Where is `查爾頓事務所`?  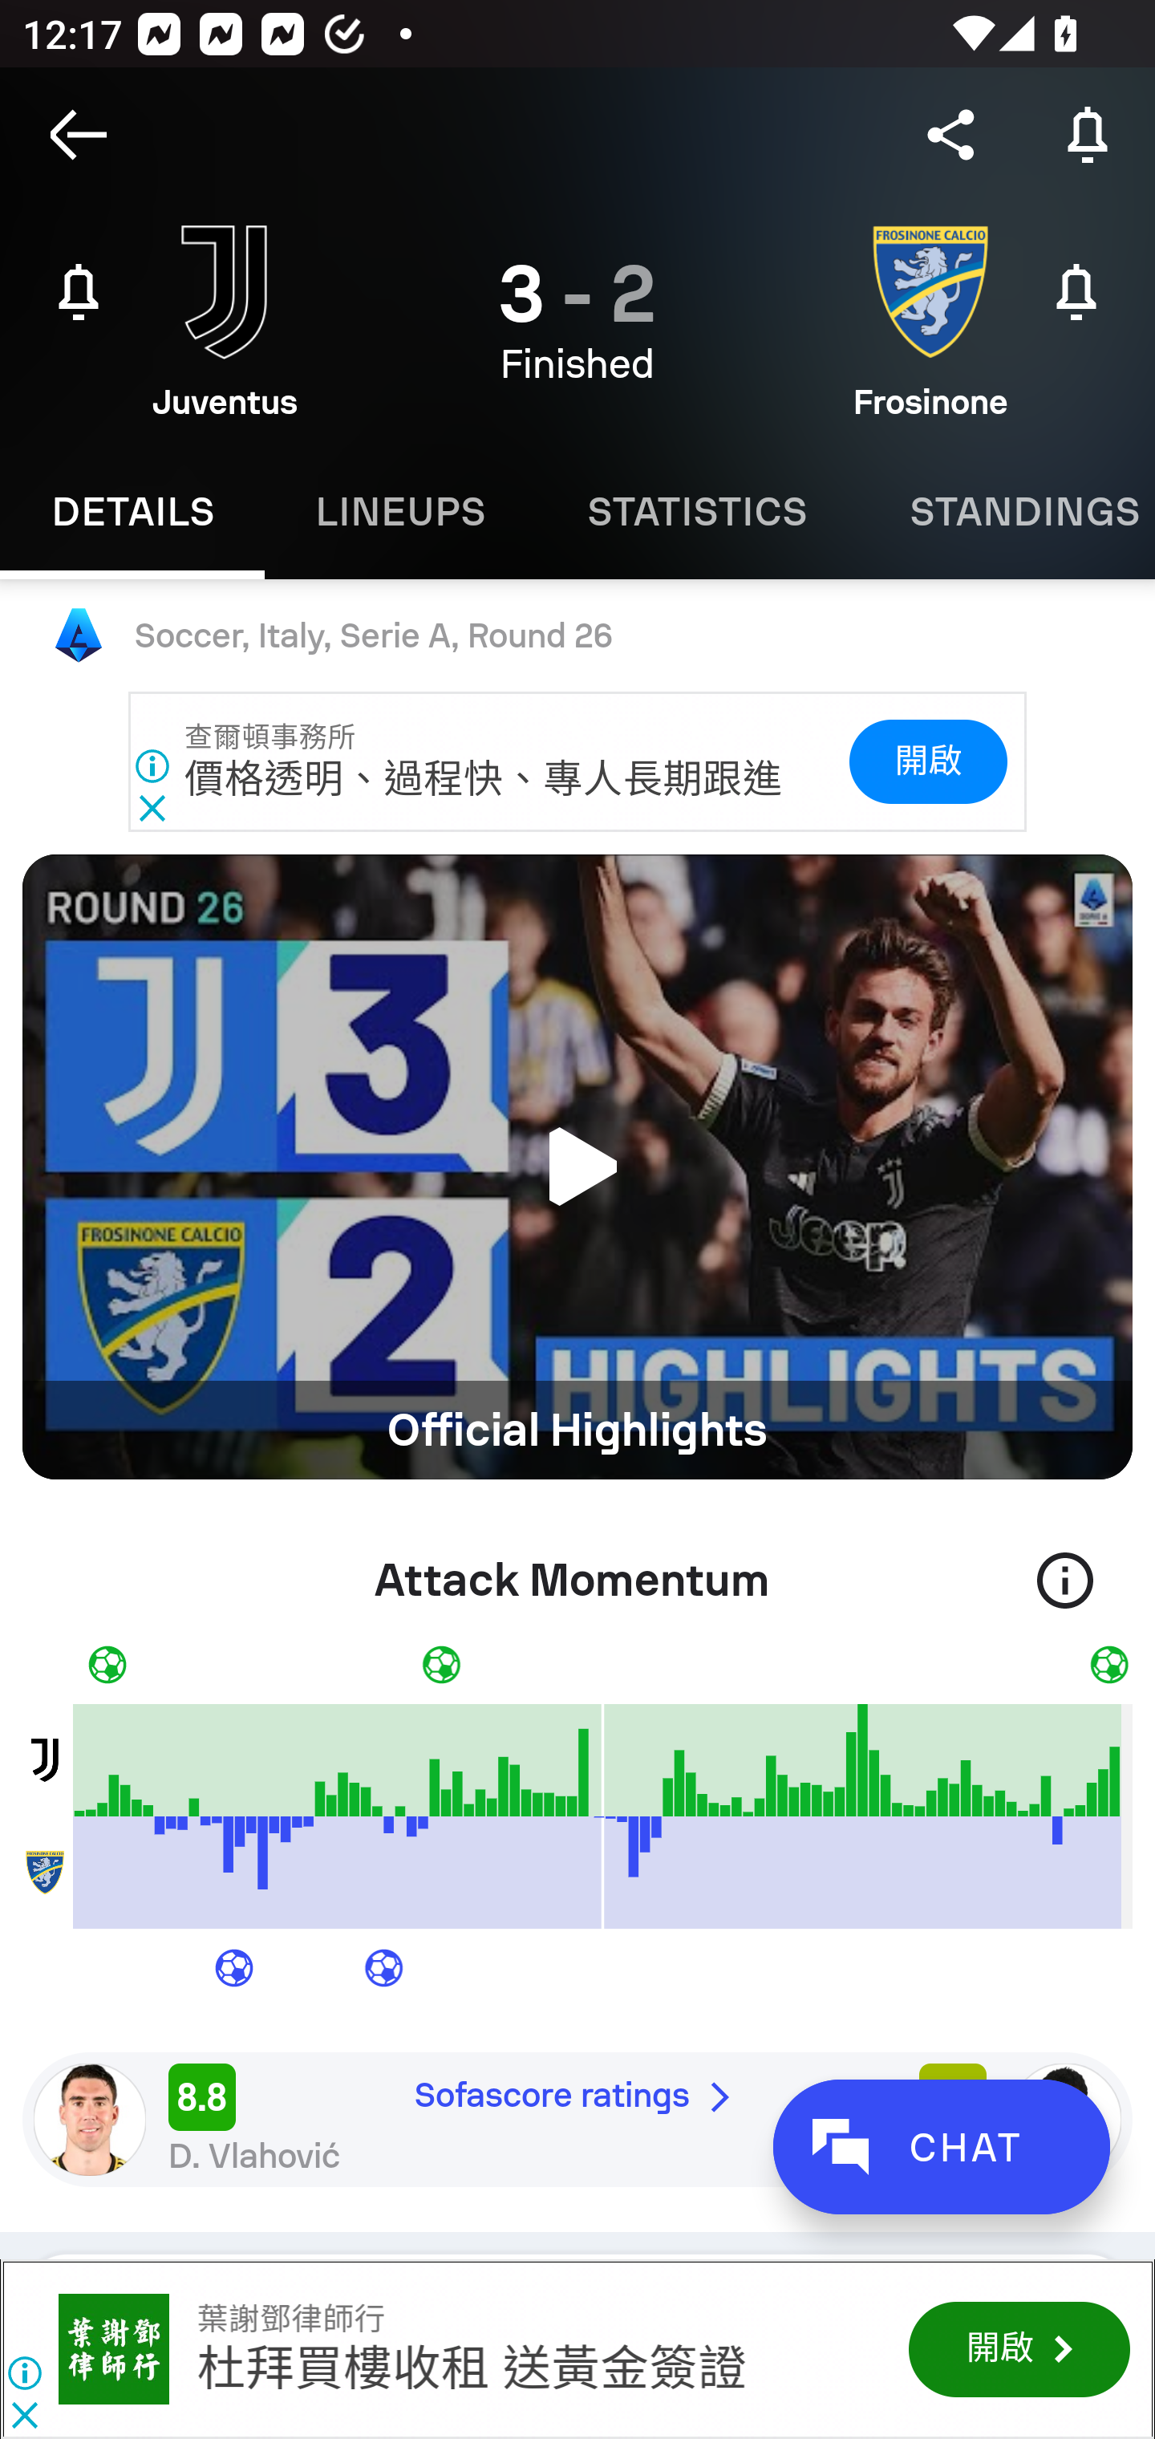
查爾頓事務所 is located at coordinates (271, 737).